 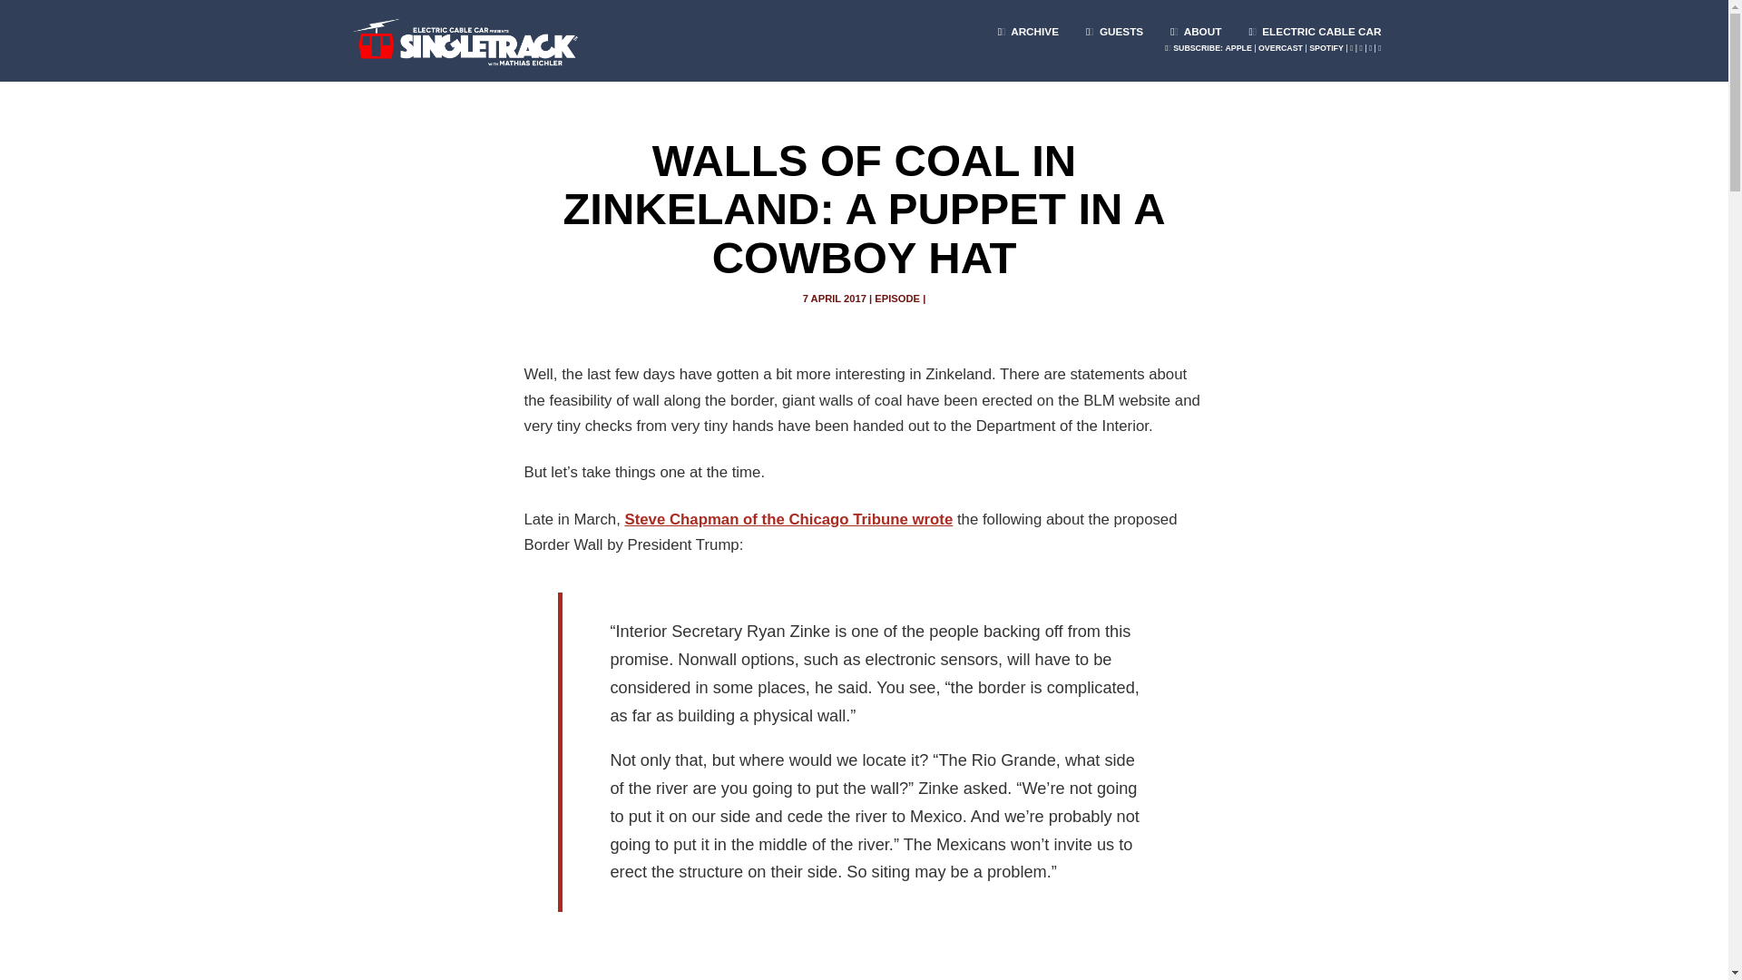 I want to click on About, so click(x=1196, y=24).